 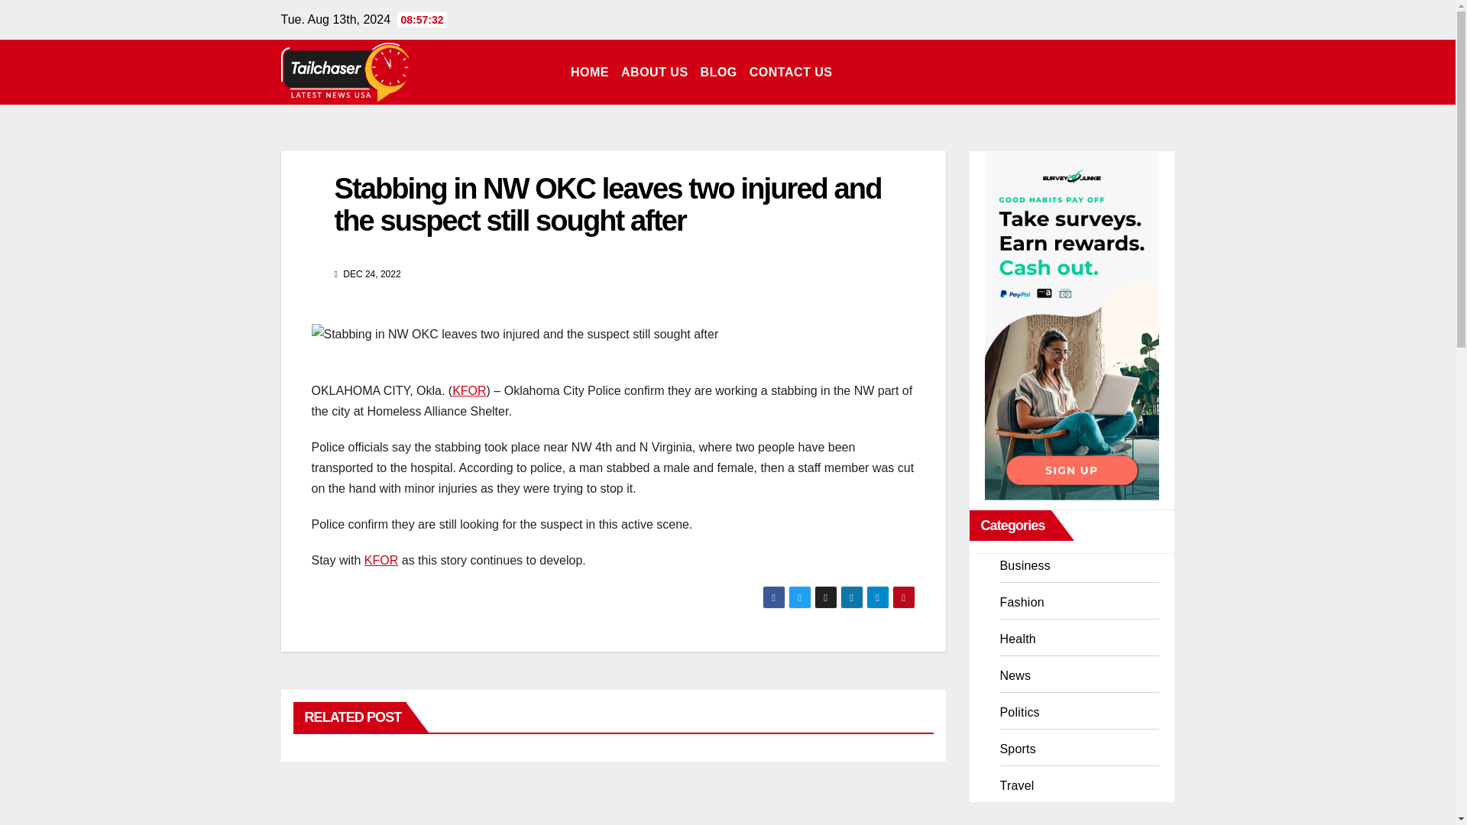 What do you see at coordinates (1018, 712) in the screenshot?
I see `Politics` at bounding box center [1018, 712].